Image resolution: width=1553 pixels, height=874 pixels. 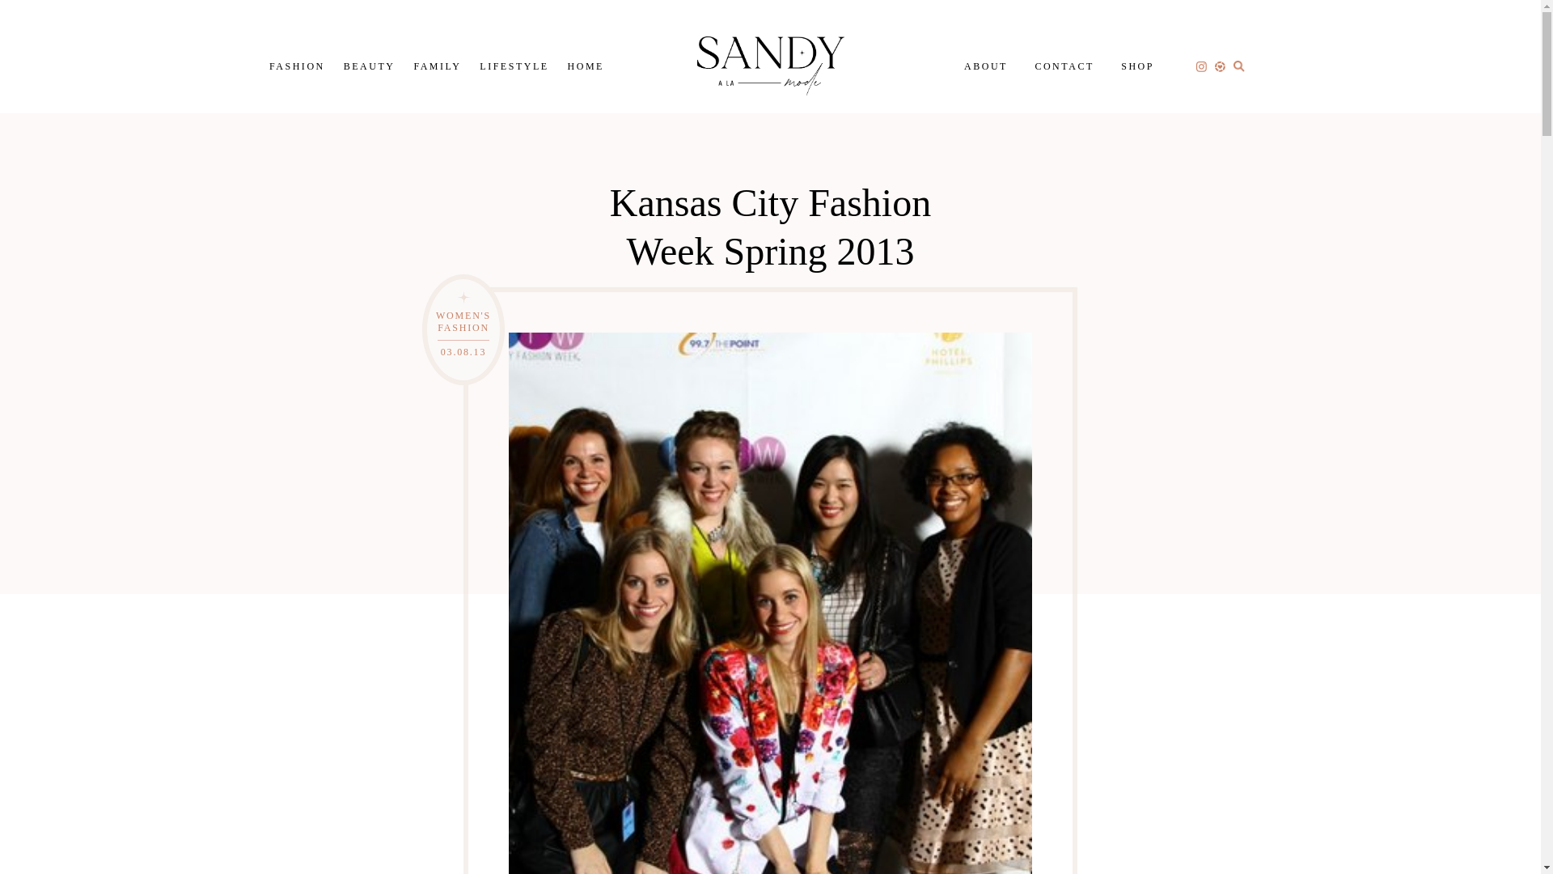 I want to click on HOME, so click(x=586, y=66).